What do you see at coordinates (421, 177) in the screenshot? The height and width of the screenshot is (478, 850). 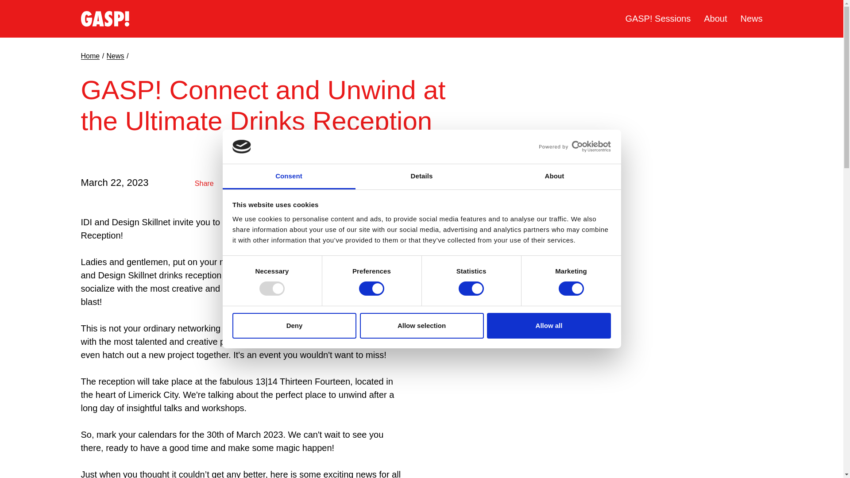 I see `Details` at bounding box center [421, 177].